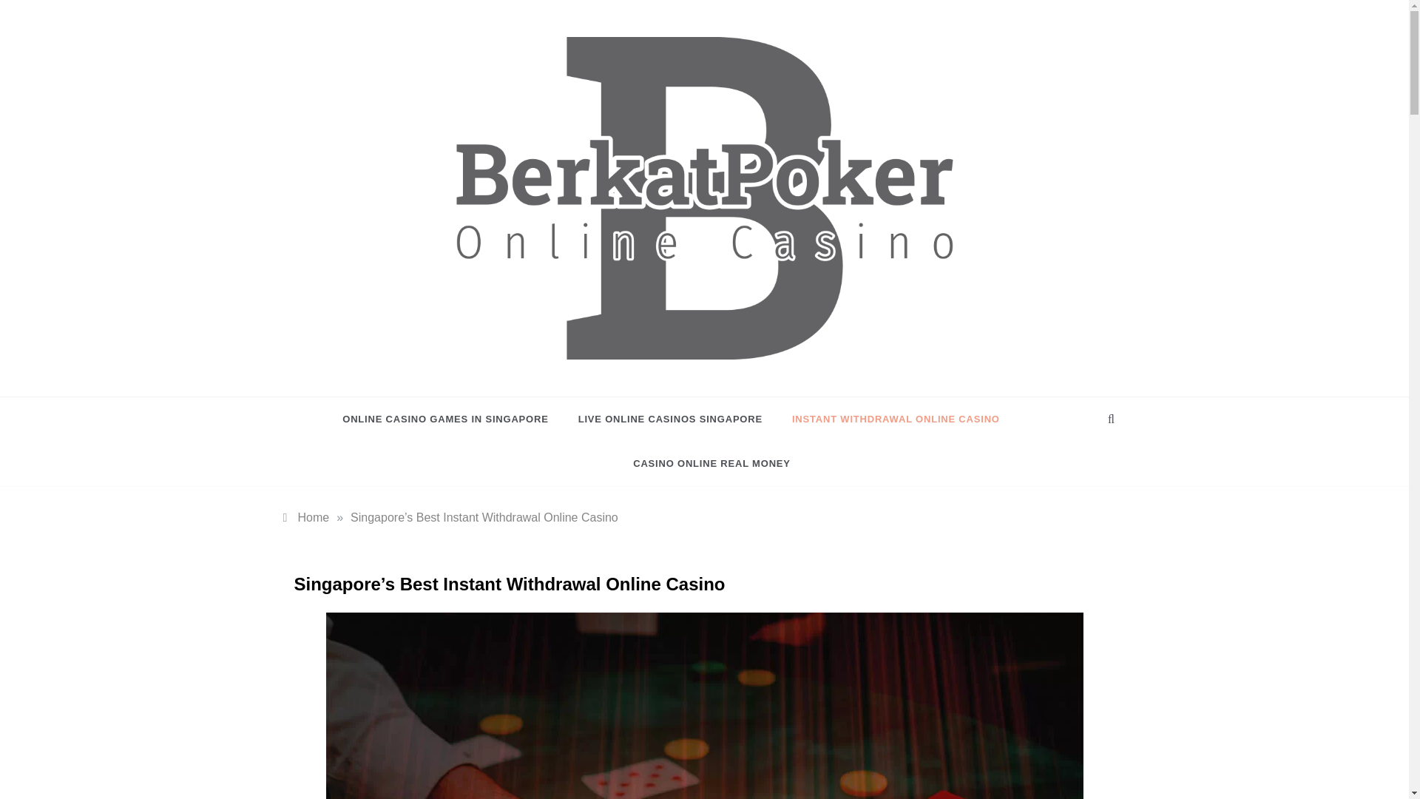 Image resolution: width=1420 pixels, height=799 pixels. What do you see at coordinates (896, 419) in the screenshot?
I see `INSTANT WITHDRAWAL ONLINE CASINO` at bounding box center [896, 419].